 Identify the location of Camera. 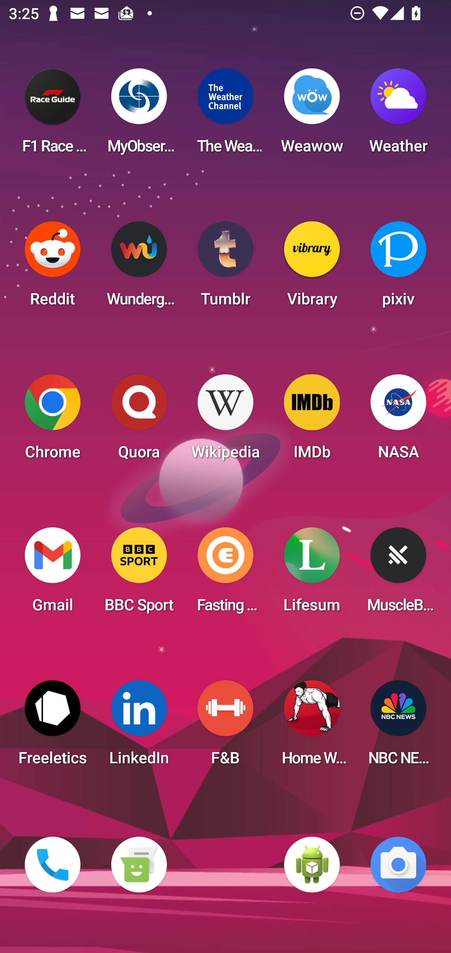
(398, 865).